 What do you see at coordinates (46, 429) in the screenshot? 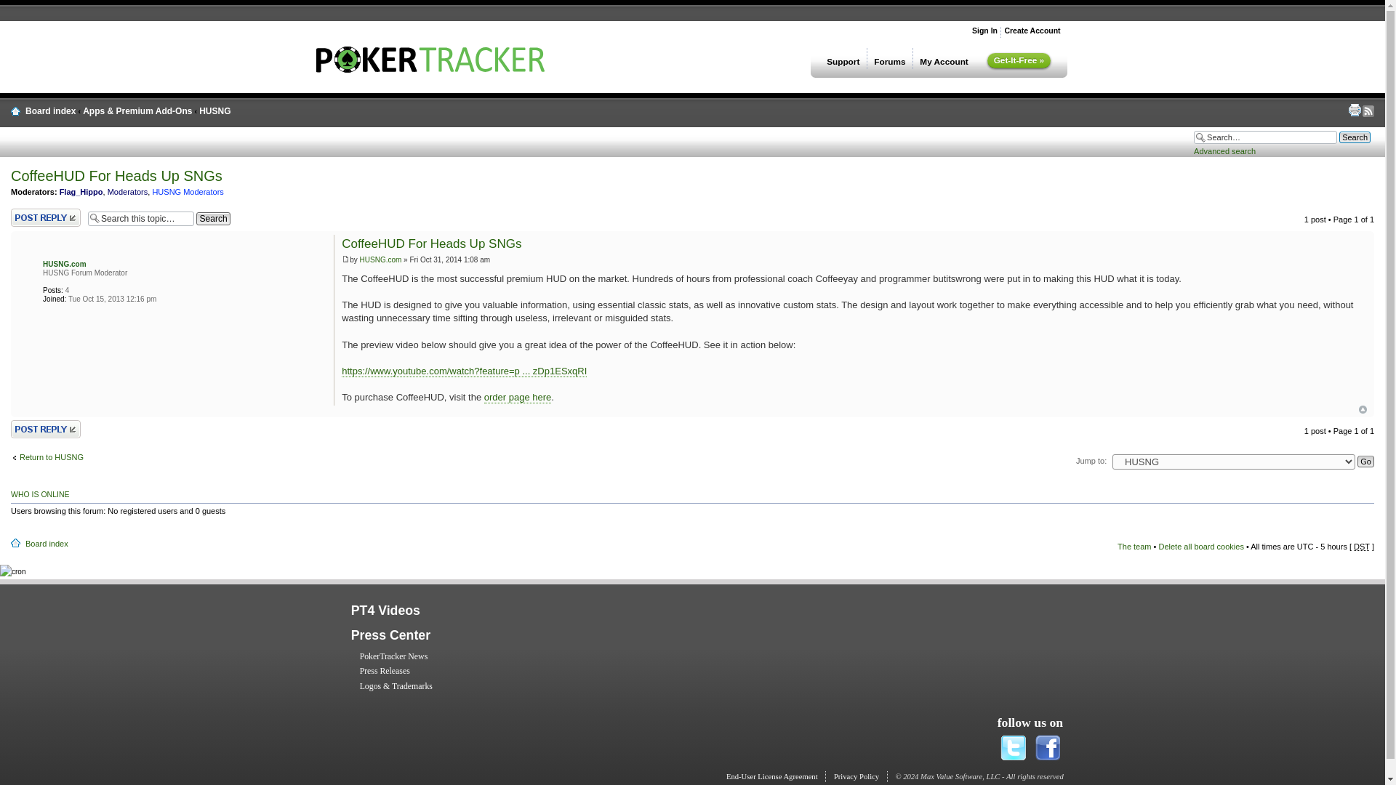
I see `Post a reply` at bounding box center [46, 429].